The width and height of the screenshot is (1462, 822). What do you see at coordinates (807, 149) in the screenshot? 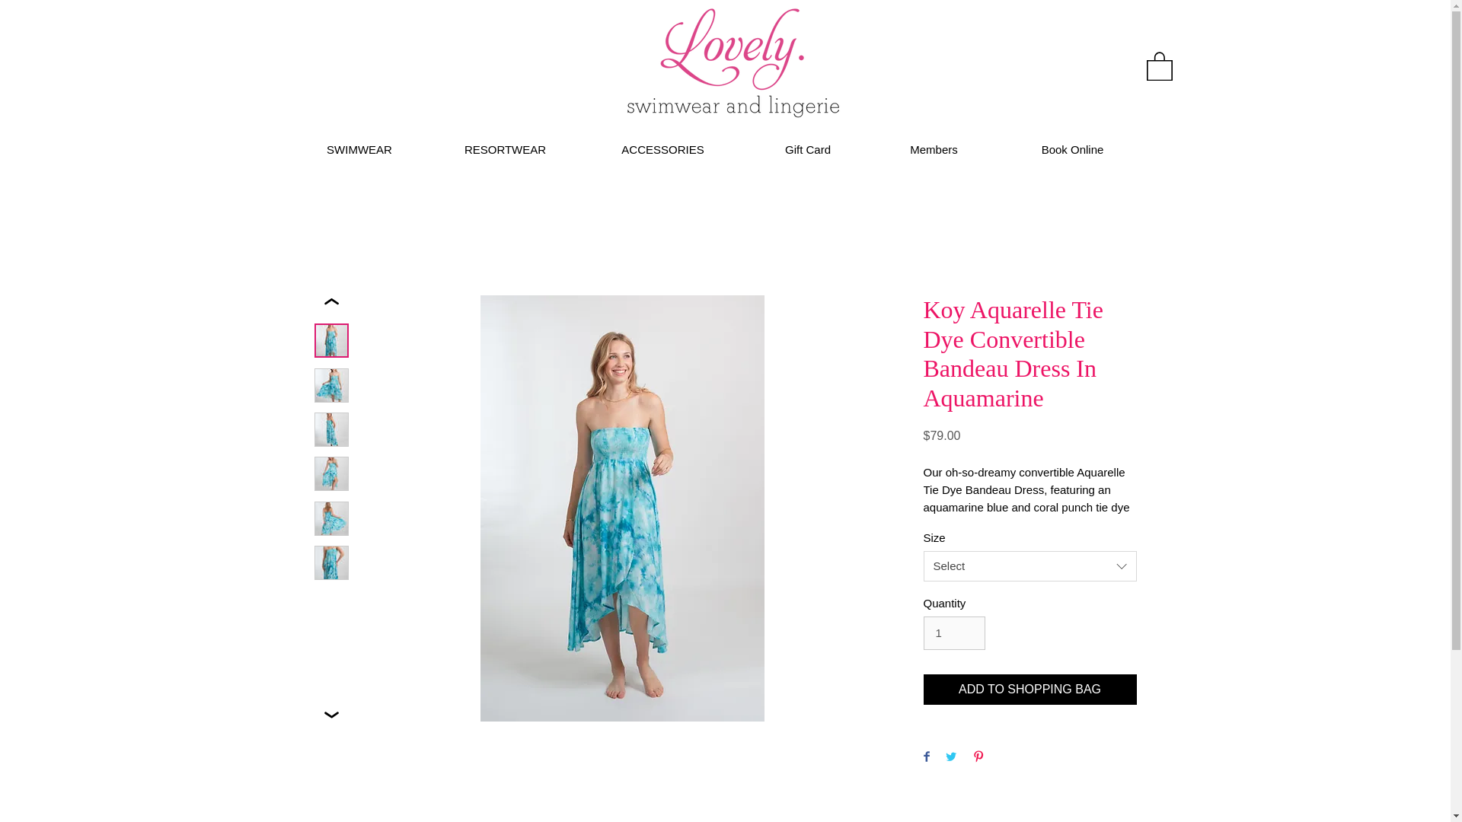
I see `Gift Card` at bounding box center [807, 149].